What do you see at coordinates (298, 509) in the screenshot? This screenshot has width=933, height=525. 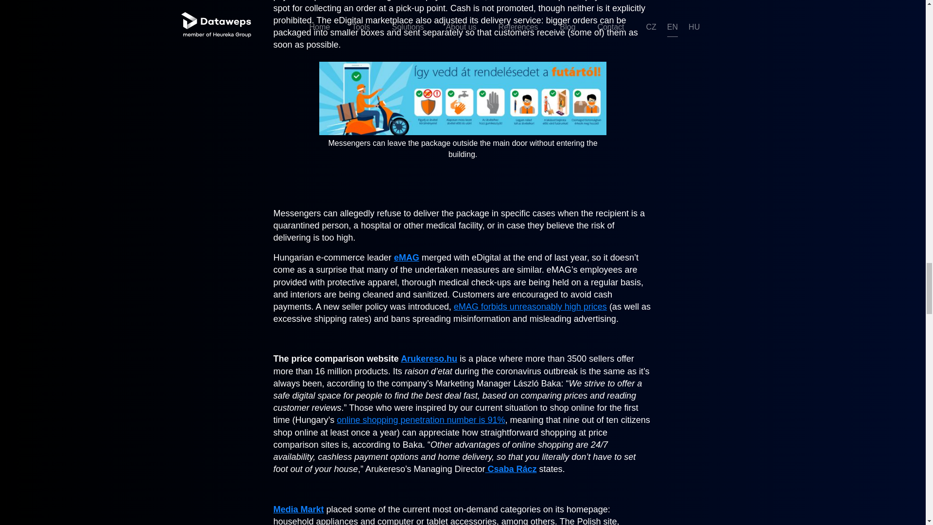 I see `Media Markt` at bounding box center [298, 509].